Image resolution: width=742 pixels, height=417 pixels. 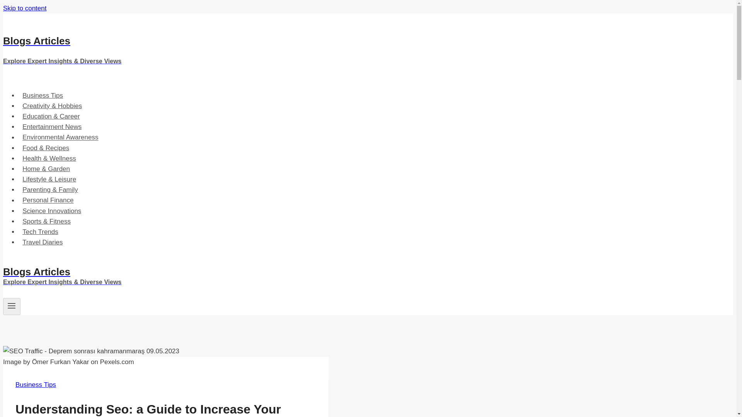 I want to click on Toggle Menu, so click(x=12, y=305).